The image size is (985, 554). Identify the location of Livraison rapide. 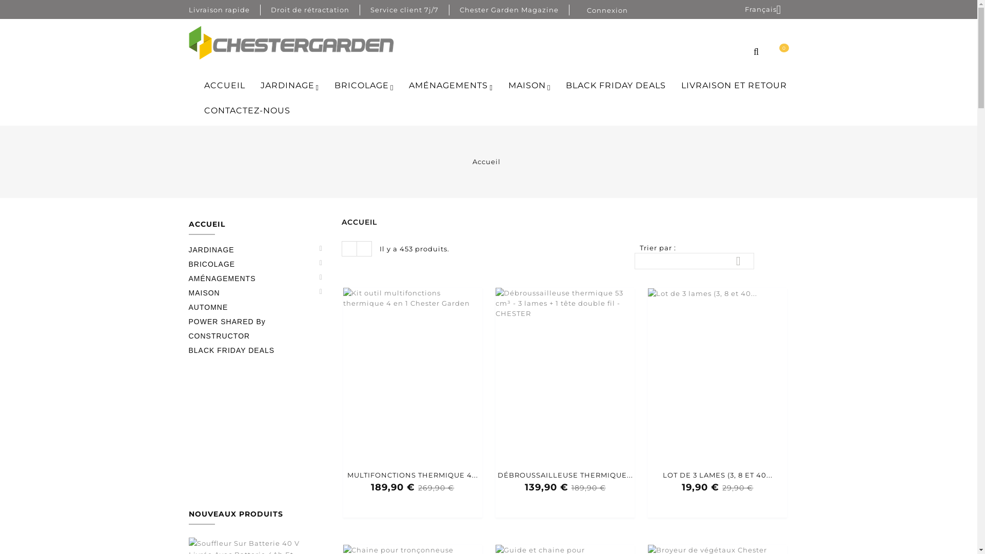
(220, 10).